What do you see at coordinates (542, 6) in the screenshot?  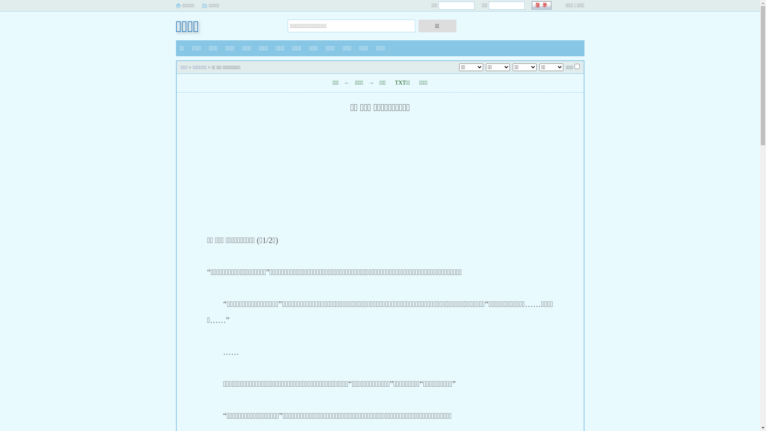 I see ` ` at bounding box center [542, 6].